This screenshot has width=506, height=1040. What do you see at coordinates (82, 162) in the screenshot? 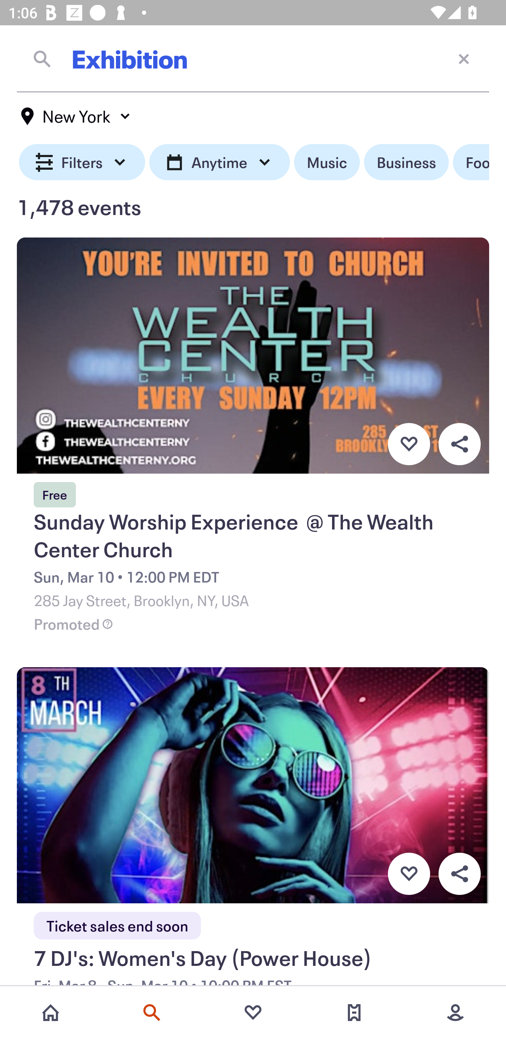
I see `Filters` at bounding box center [82, 162].